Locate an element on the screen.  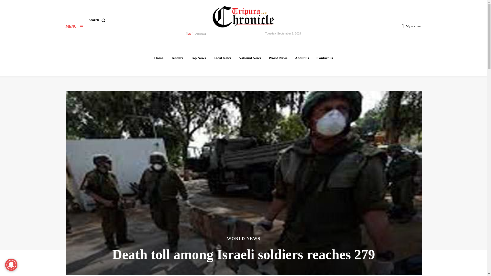
National News is located at coordinates (250, 58).